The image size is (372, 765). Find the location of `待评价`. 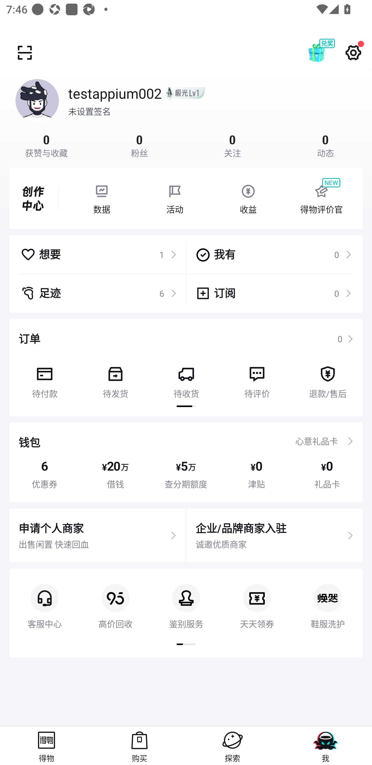

待评价 is located at coordinates (257, 379).